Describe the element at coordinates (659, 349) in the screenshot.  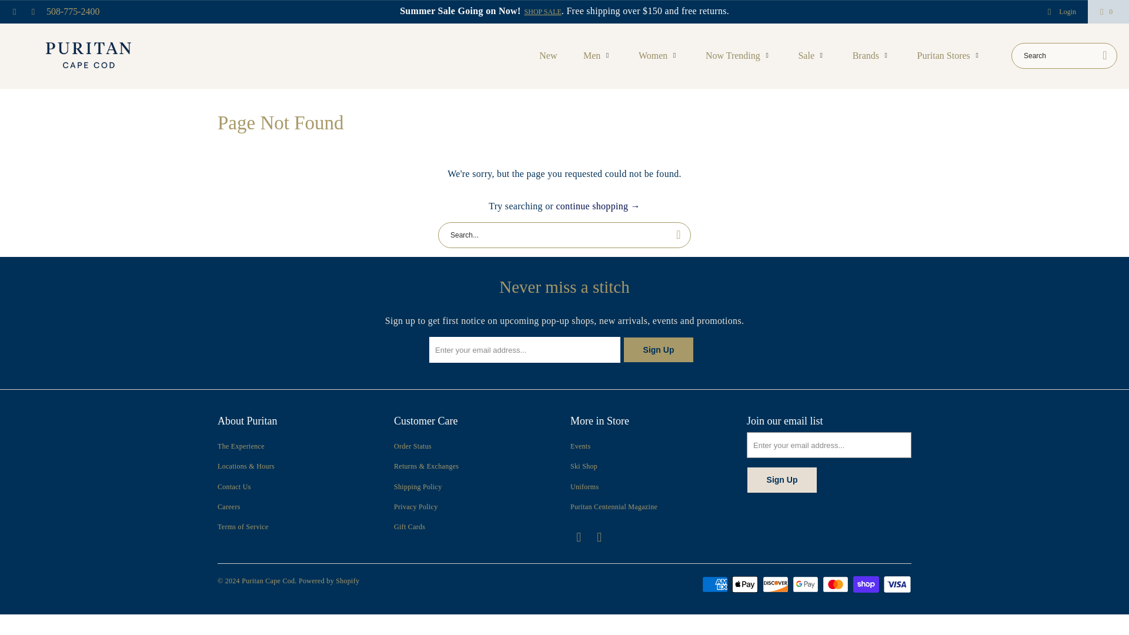
I see `Sign Up` at that location.